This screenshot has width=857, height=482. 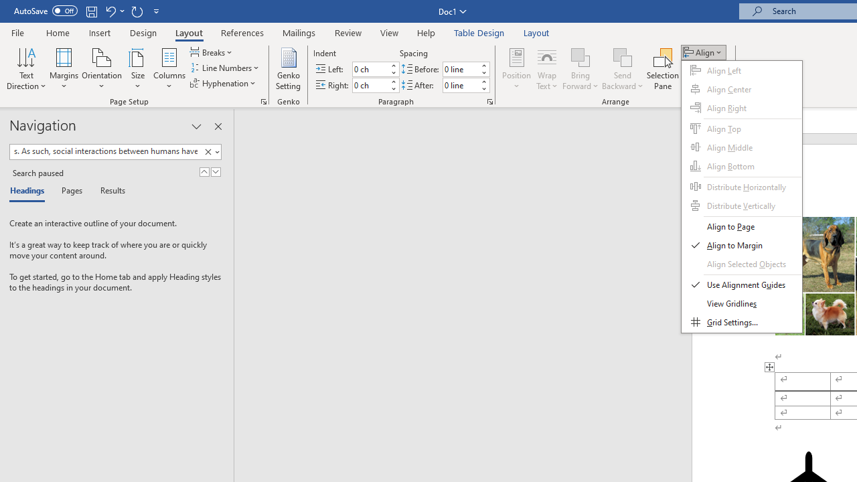 I want to click on Bring Forward, so click(x=581, y=56).